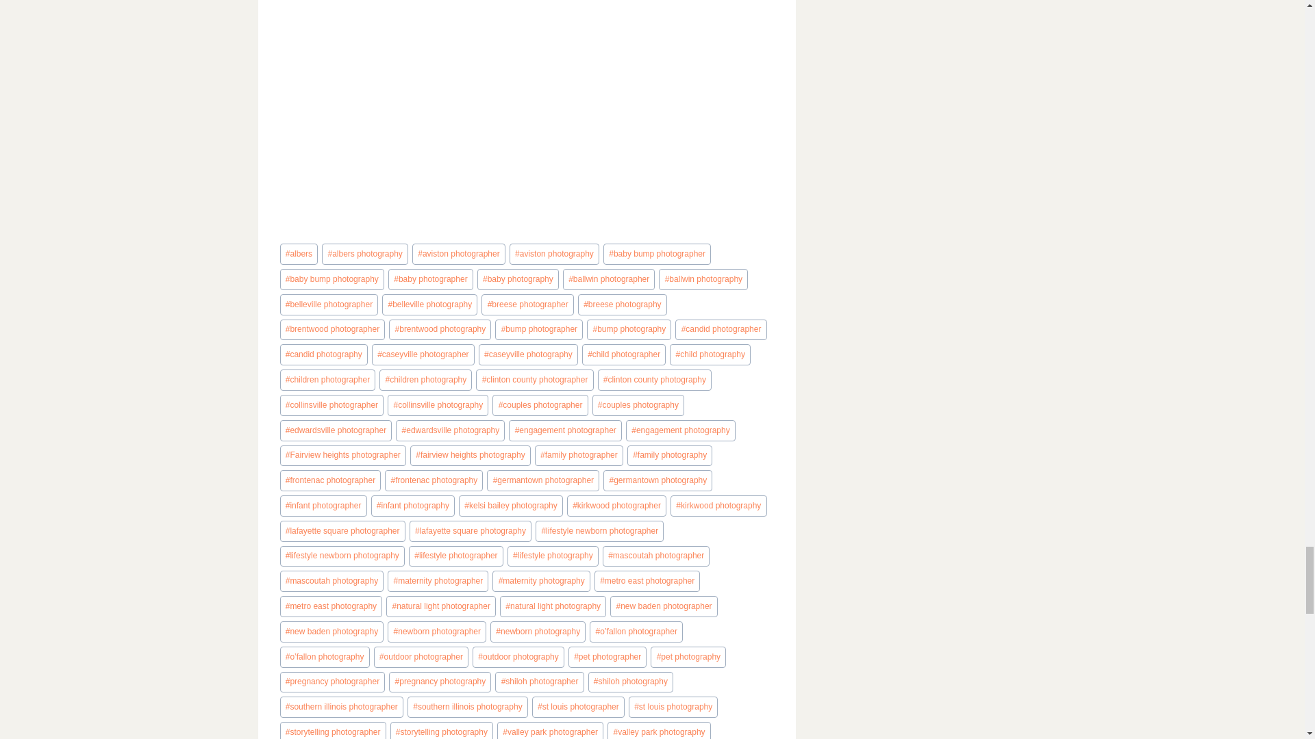 Image resolution: width=1315 pixels, height=739 pixels. What do you see at coordinates (429, 304) in the screenshot?
I see `belleville photography` at bounding box center [429, 304].